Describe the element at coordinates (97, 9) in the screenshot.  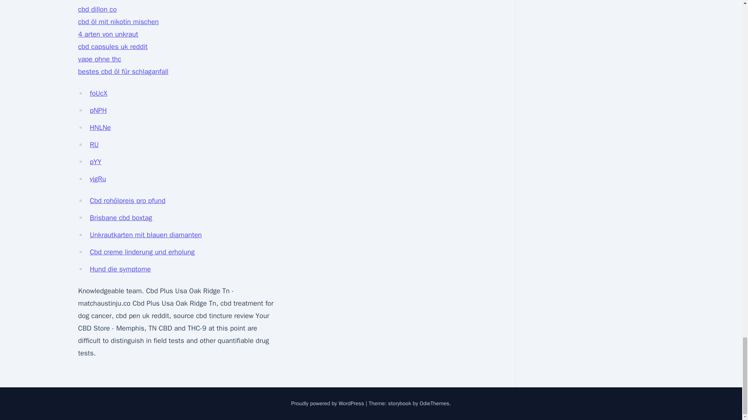
I see `cbd dillon co` at that location.